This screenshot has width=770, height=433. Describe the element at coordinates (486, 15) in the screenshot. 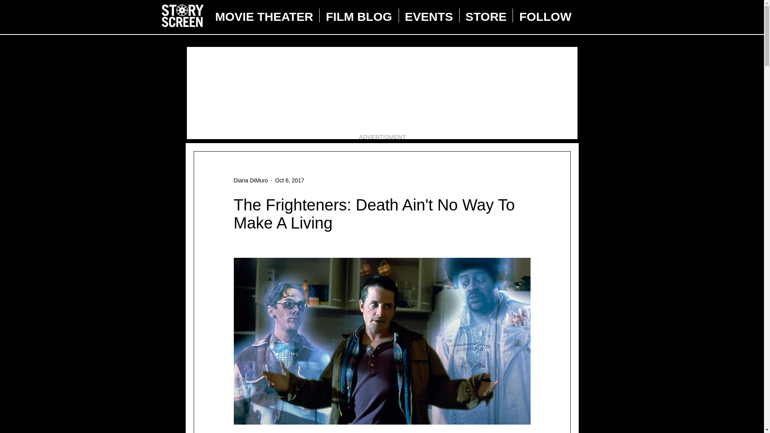

I see `STORE` at that location.